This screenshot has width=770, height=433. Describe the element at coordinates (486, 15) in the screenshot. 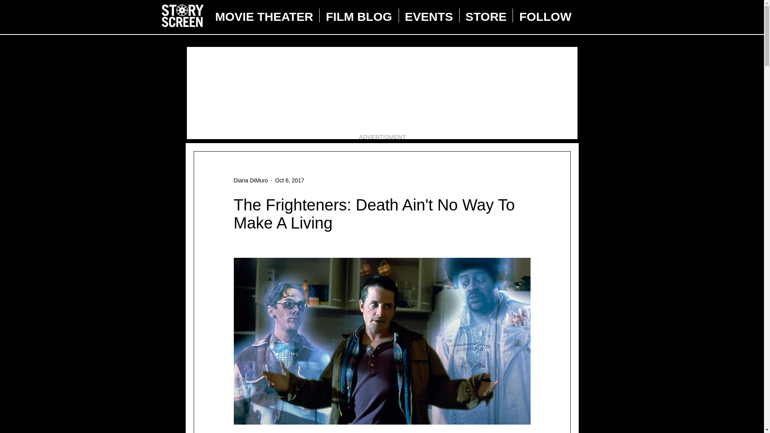

I see `STORE` at that location.